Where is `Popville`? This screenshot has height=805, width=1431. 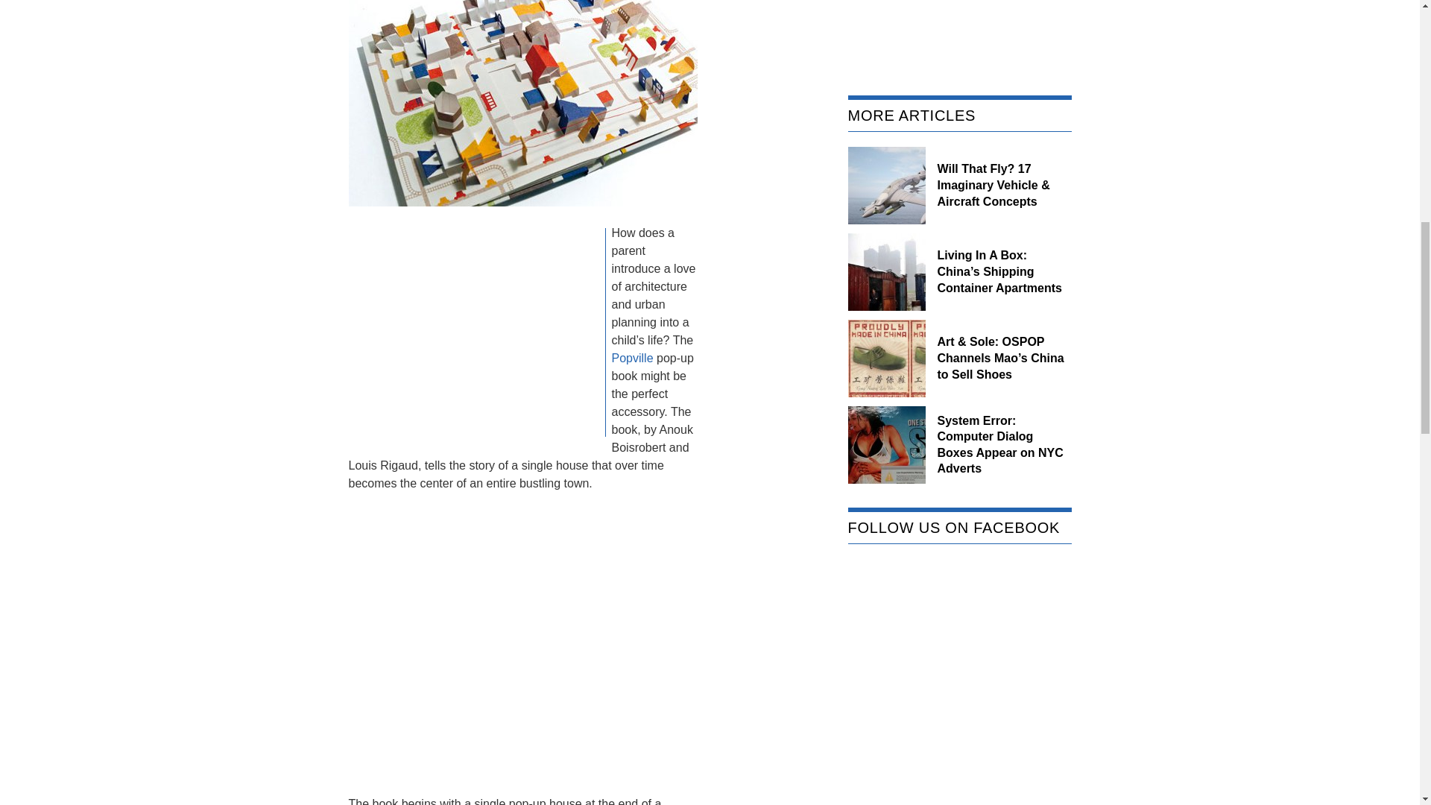
Popville is located at coordinates (631, 358).